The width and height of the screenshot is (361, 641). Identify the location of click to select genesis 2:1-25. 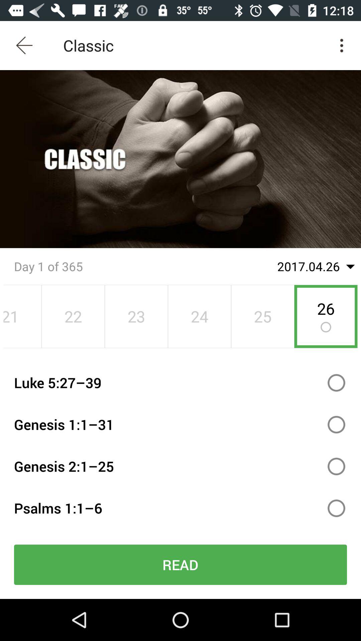
(336, 466).